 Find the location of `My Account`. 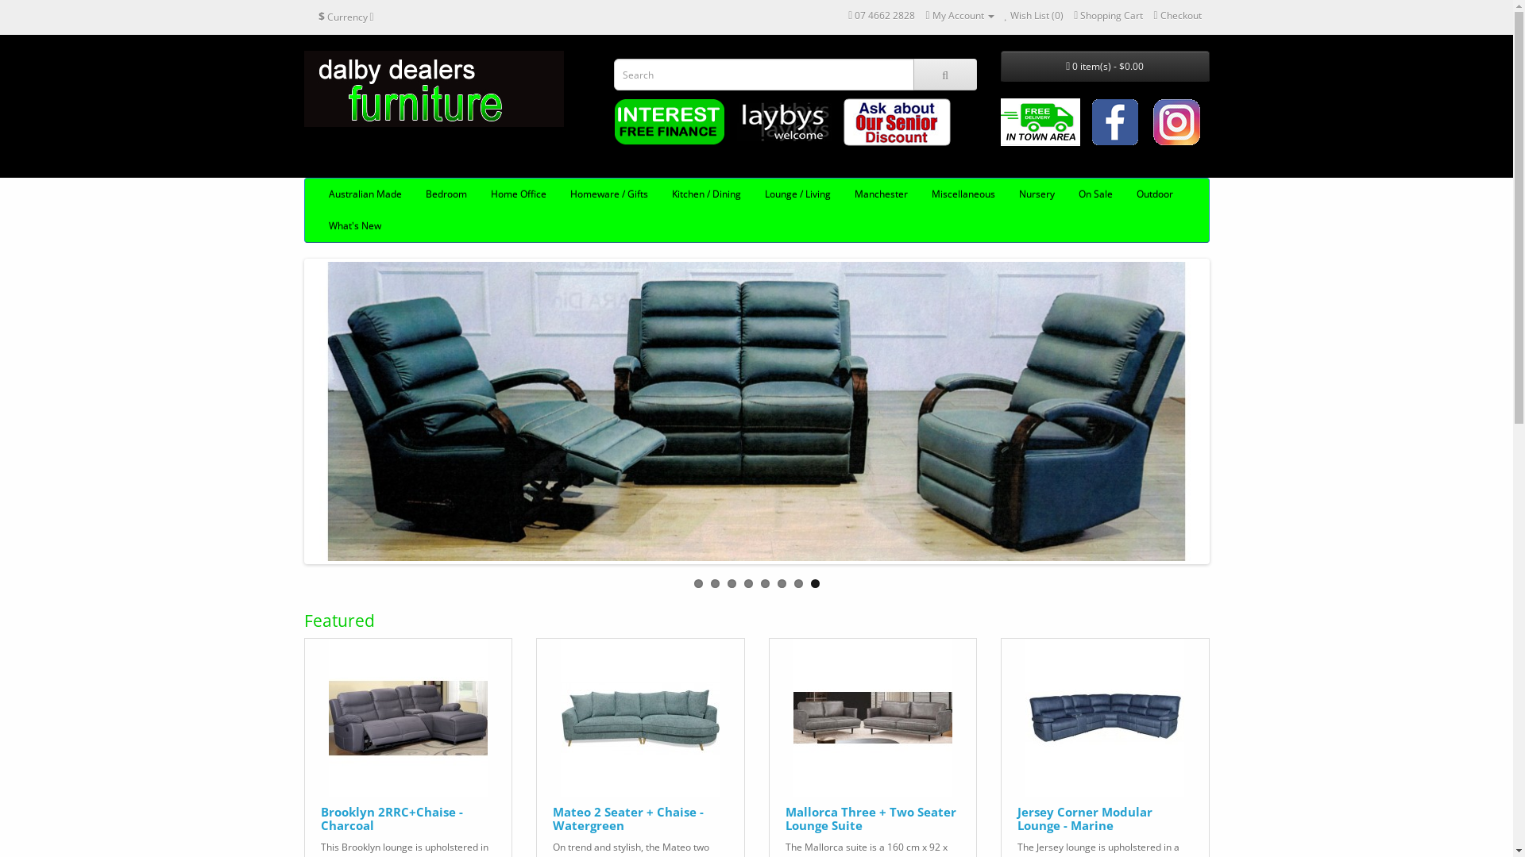

My Account is located at coordinates (959, 16).